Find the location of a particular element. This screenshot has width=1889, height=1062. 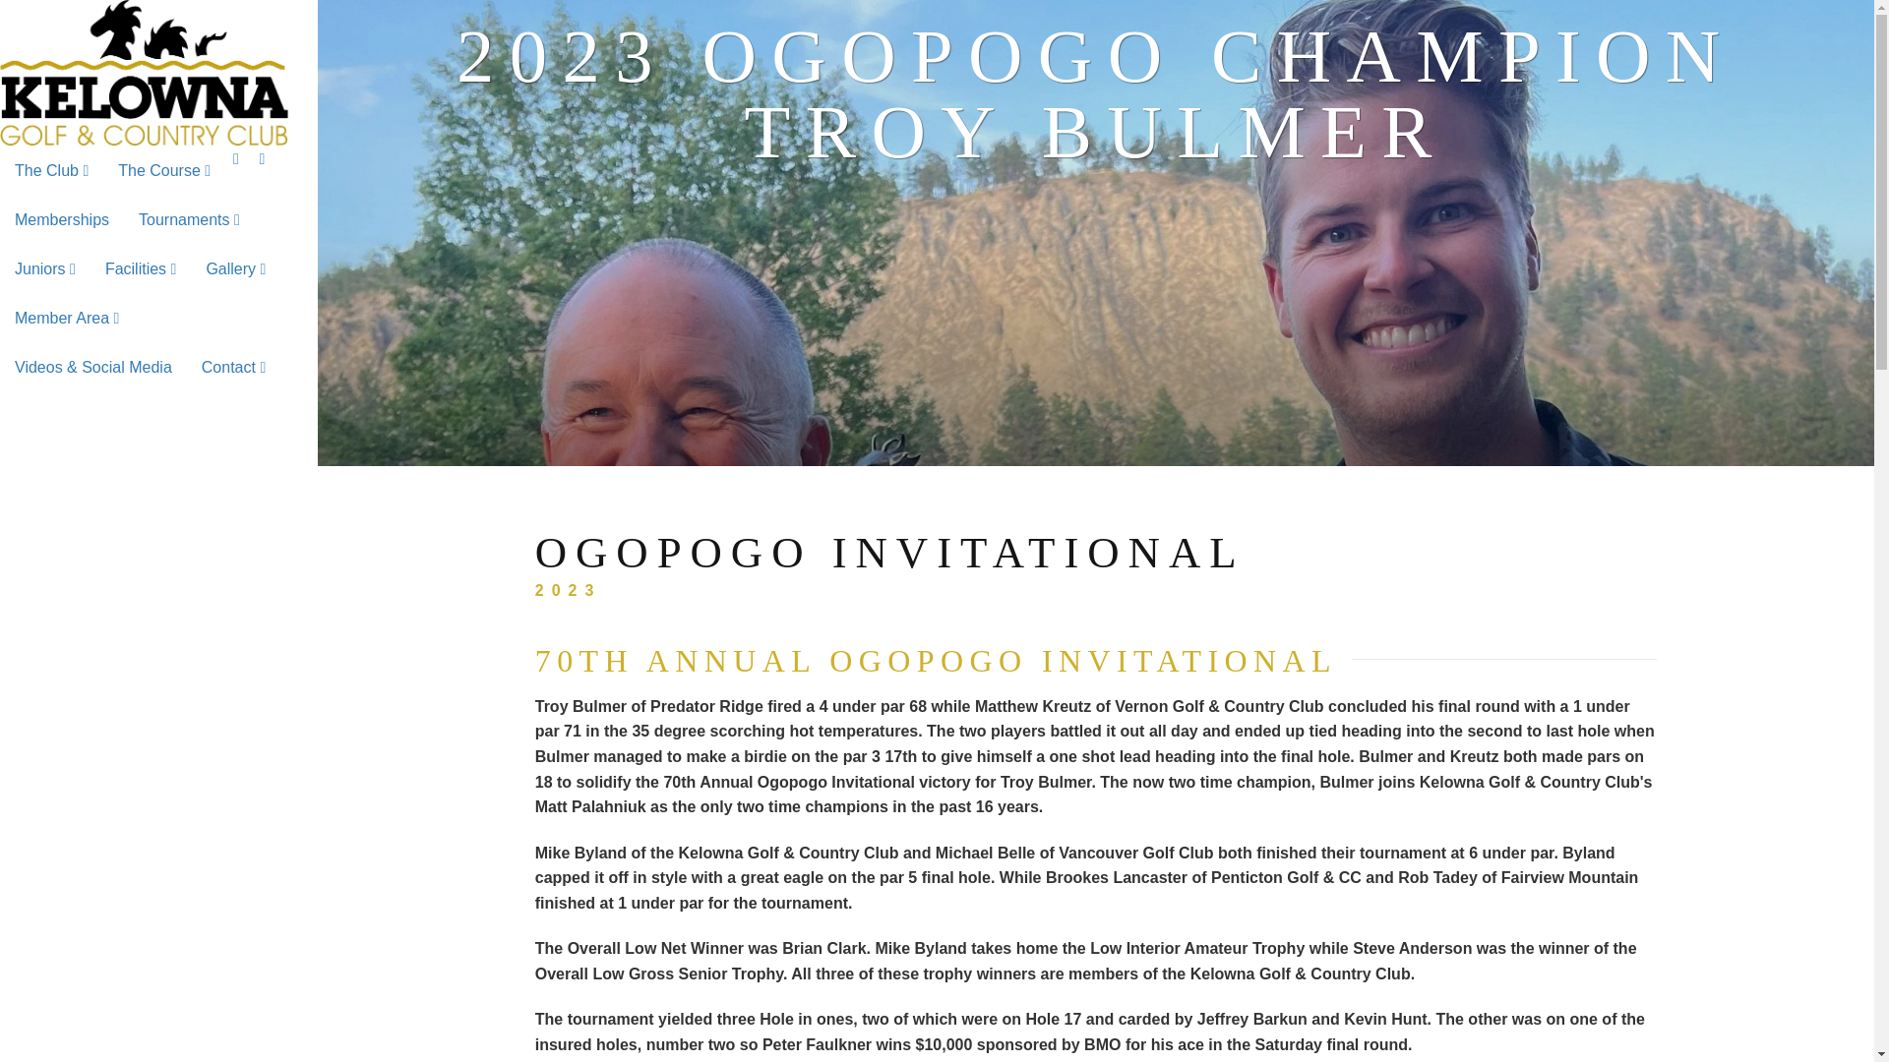

Tournaments is located at coordinates (189, 220).